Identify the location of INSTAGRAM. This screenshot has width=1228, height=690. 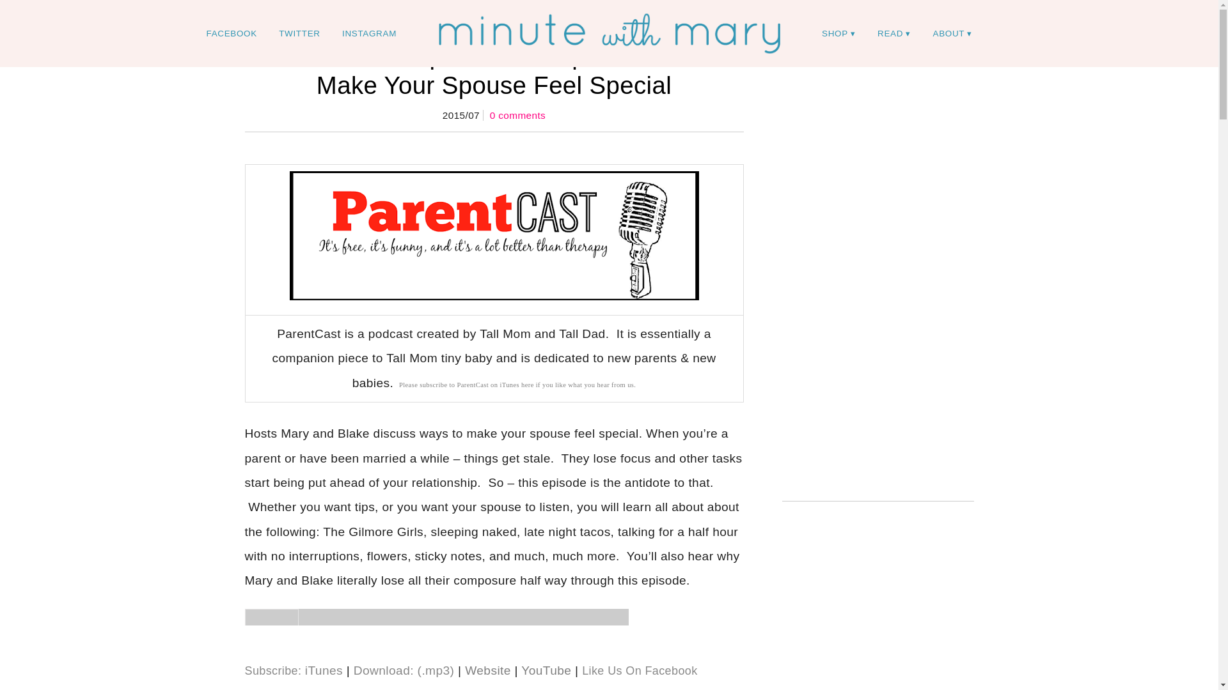
(370, 33).